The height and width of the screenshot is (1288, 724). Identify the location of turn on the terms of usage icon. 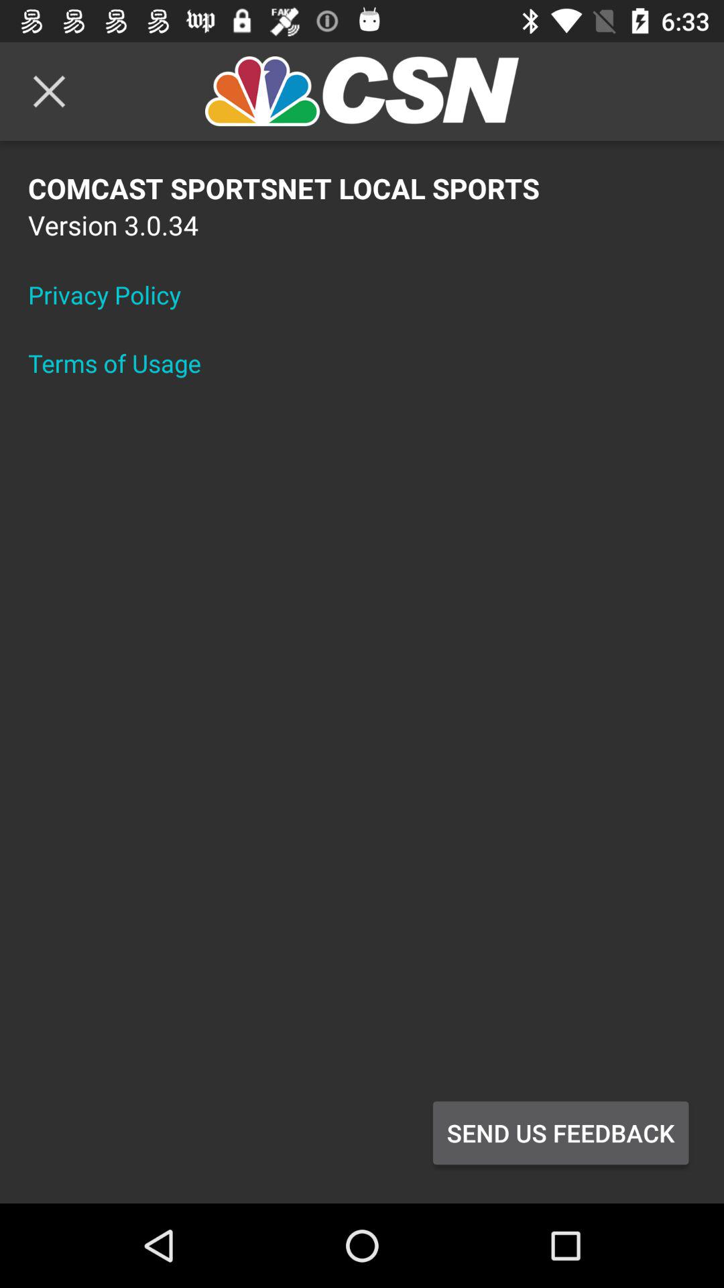
(123, 363).